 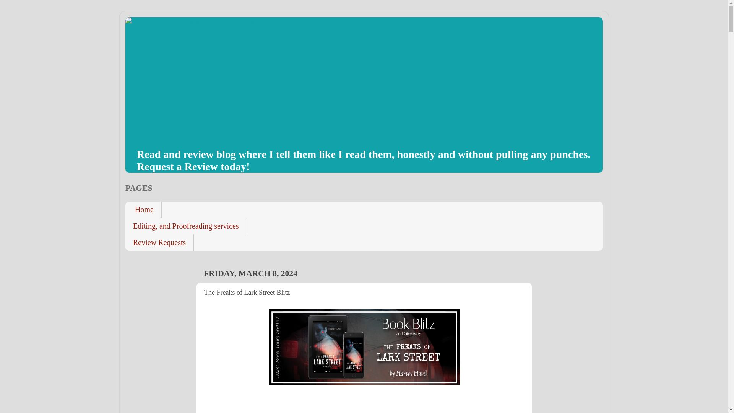 I want to click on Editing, and Proofreading services, so click(x=186, y=226).